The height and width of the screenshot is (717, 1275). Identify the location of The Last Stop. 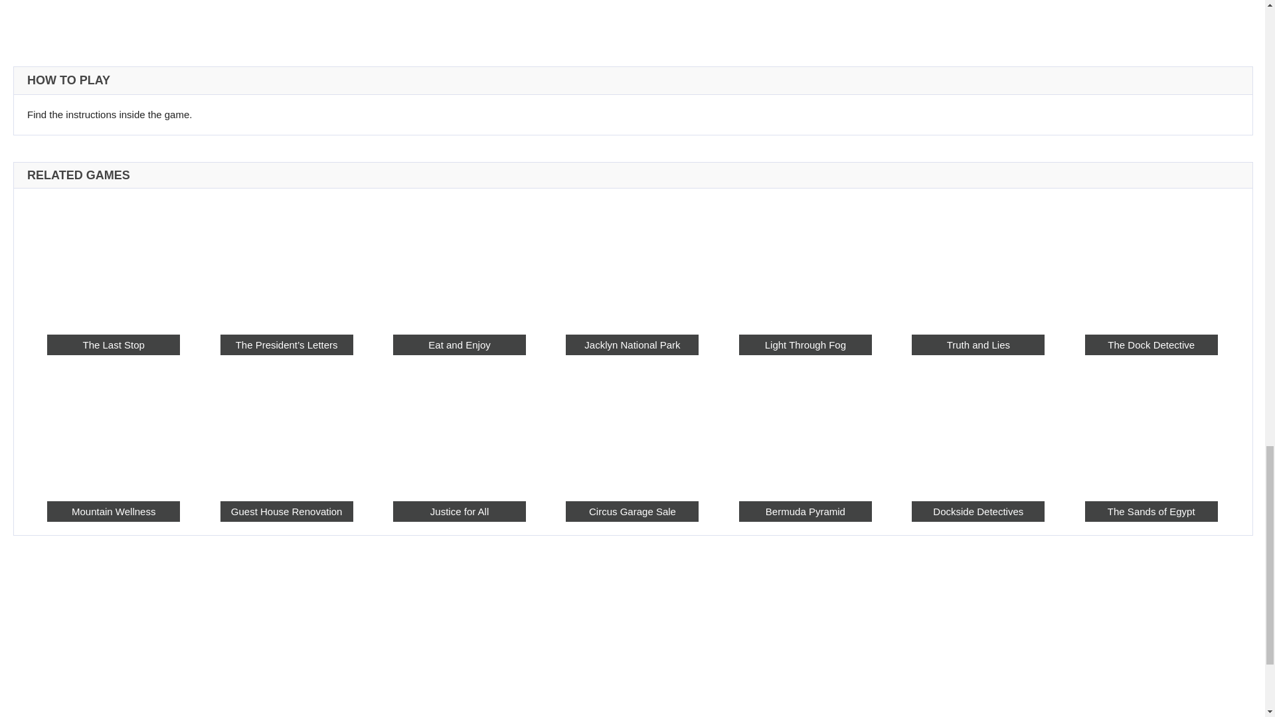
(113, 260).